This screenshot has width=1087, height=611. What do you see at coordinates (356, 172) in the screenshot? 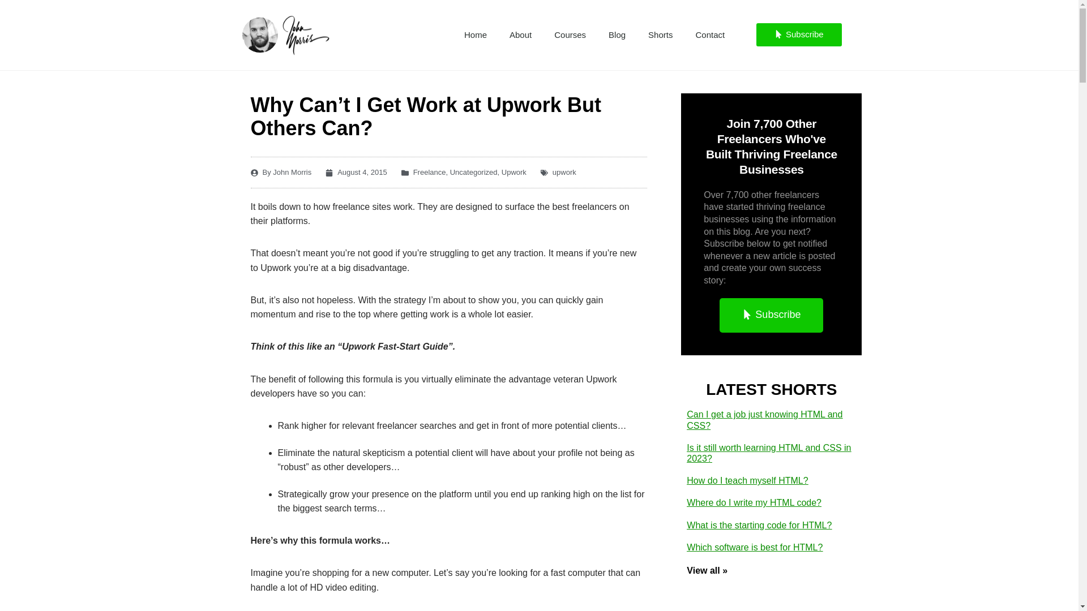
I see `August 4, 2015` at bounding box center [356, 172].